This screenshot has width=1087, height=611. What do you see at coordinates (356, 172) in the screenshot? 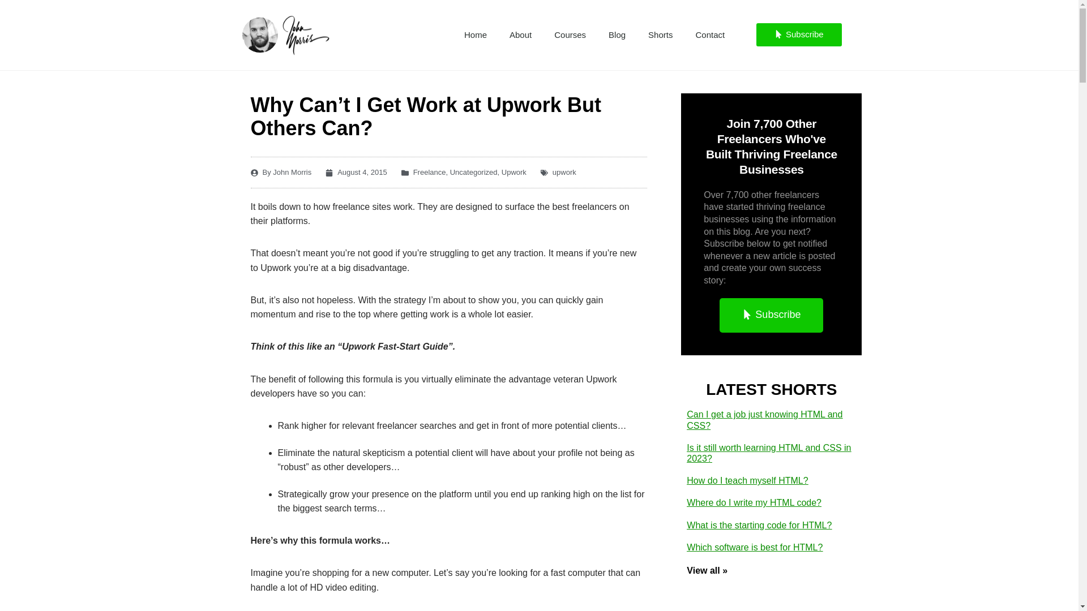
I see `August 4, 2015` at bounding box center [356, 172].